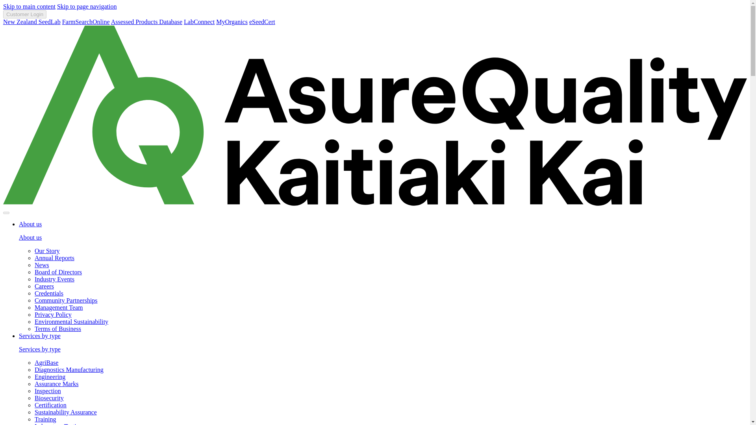  Describe the element at coordinates (232, 22) in the screenshot. I see `MyOrganics` at that location.